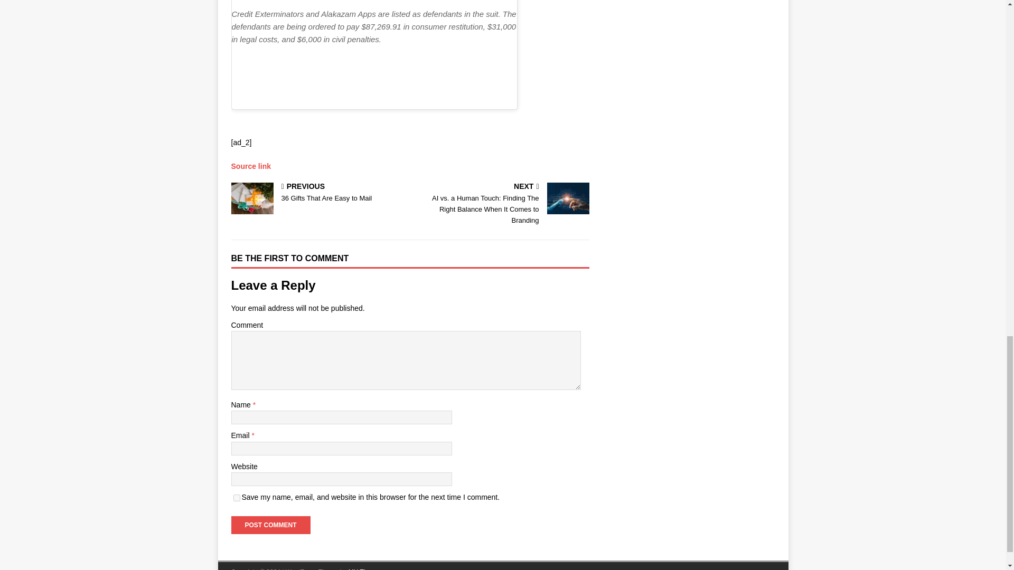 This screenshot has height=570, width=1014. I want to click on yes, so click(237, 498).